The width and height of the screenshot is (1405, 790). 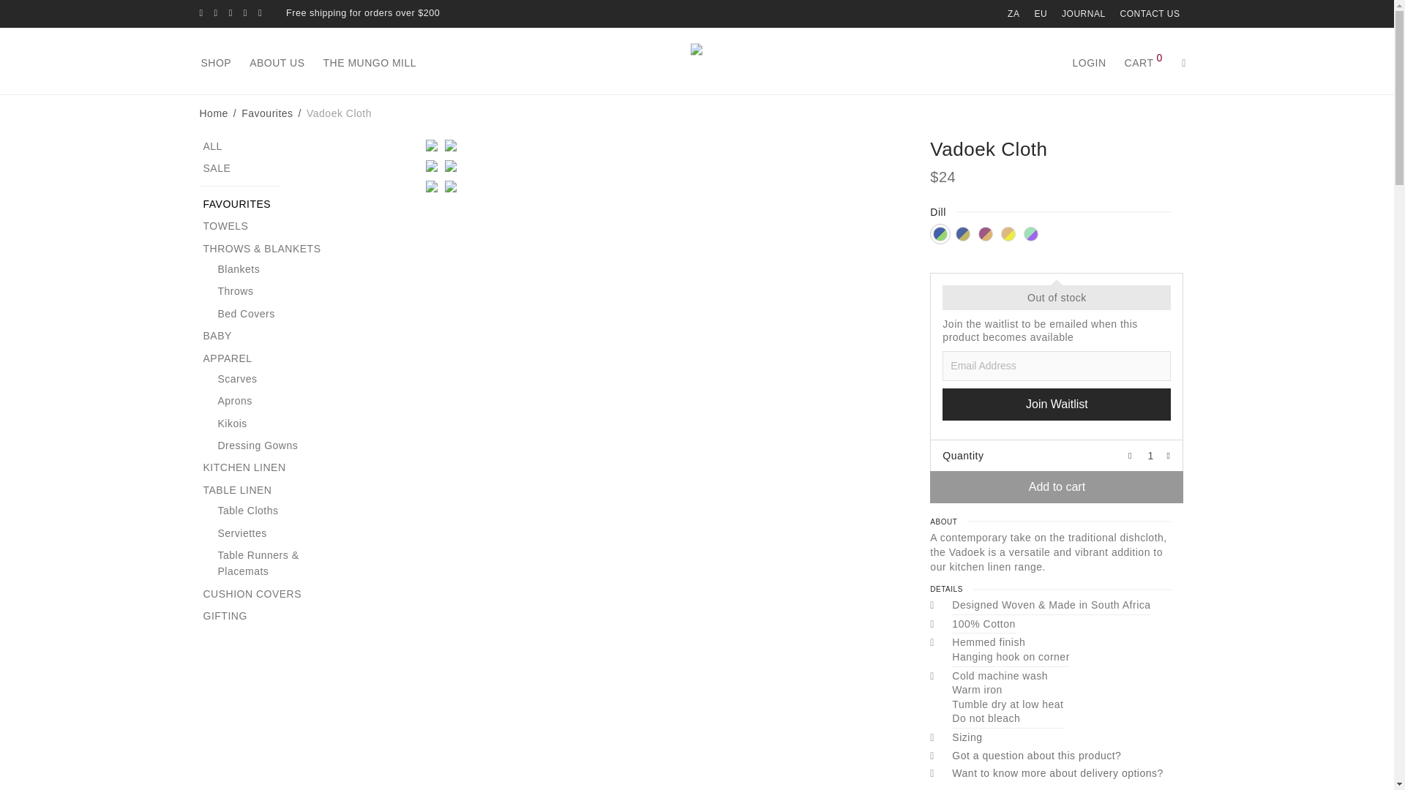 I want to click on 1, so click(x=1150, y=455).